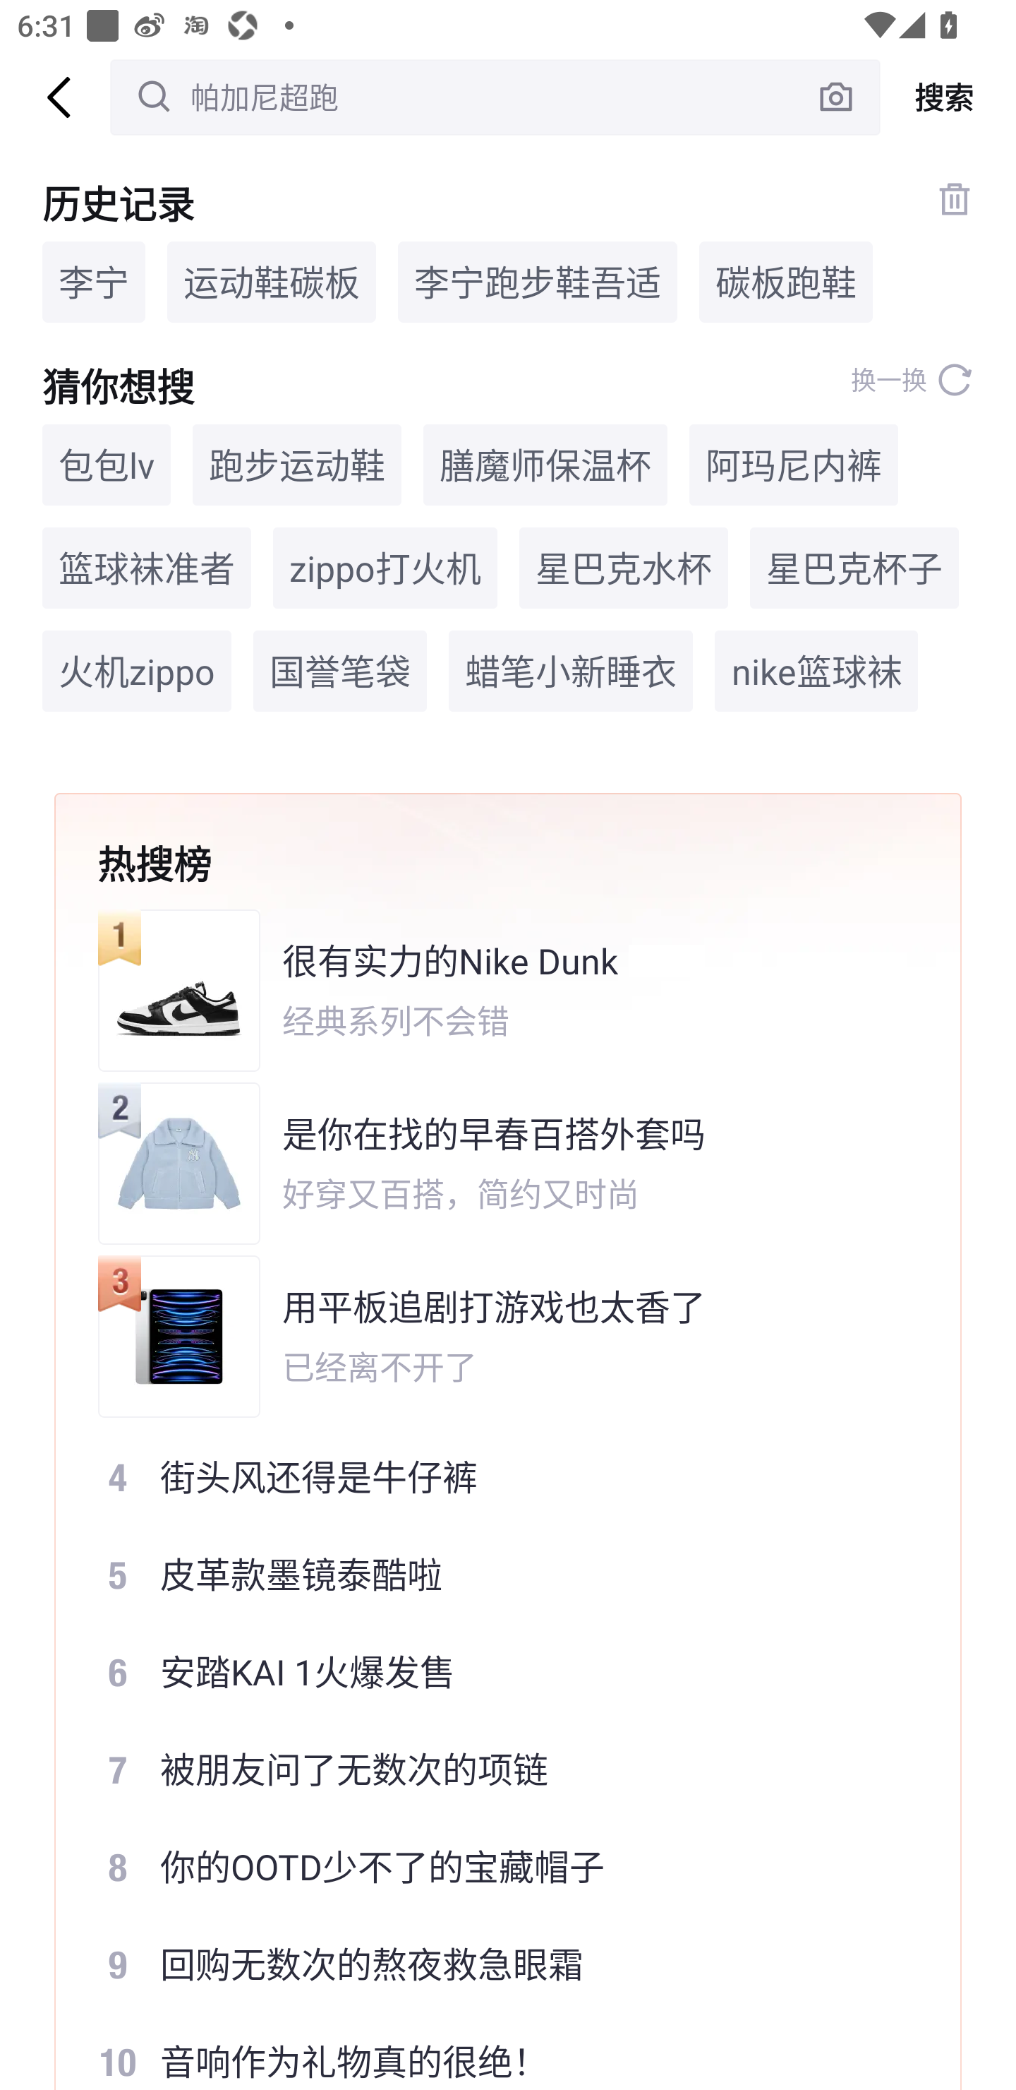 The width and height of the screenshot is (1016, 2090). What do you see at coordinates (854, 567) in the screenshot?
I see `星巴克杯子` at bounding box center [854, 567].